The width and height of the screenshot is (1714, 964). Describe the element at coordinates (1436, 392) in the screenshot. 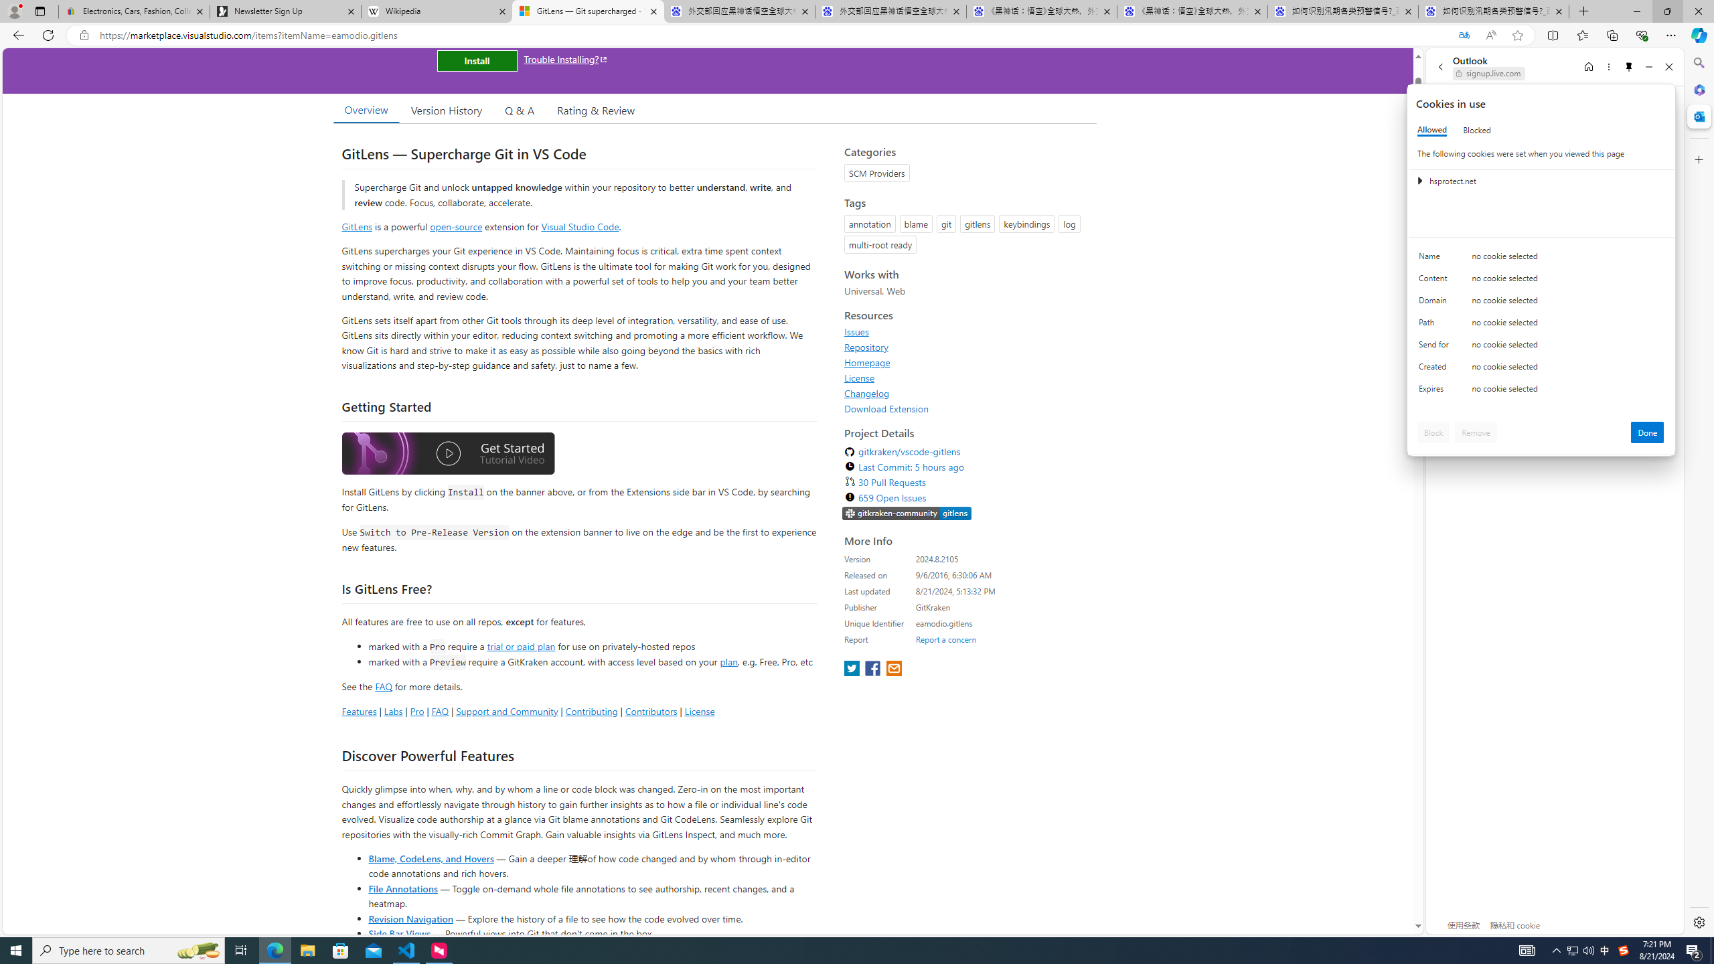

I see `Expires` at that location.